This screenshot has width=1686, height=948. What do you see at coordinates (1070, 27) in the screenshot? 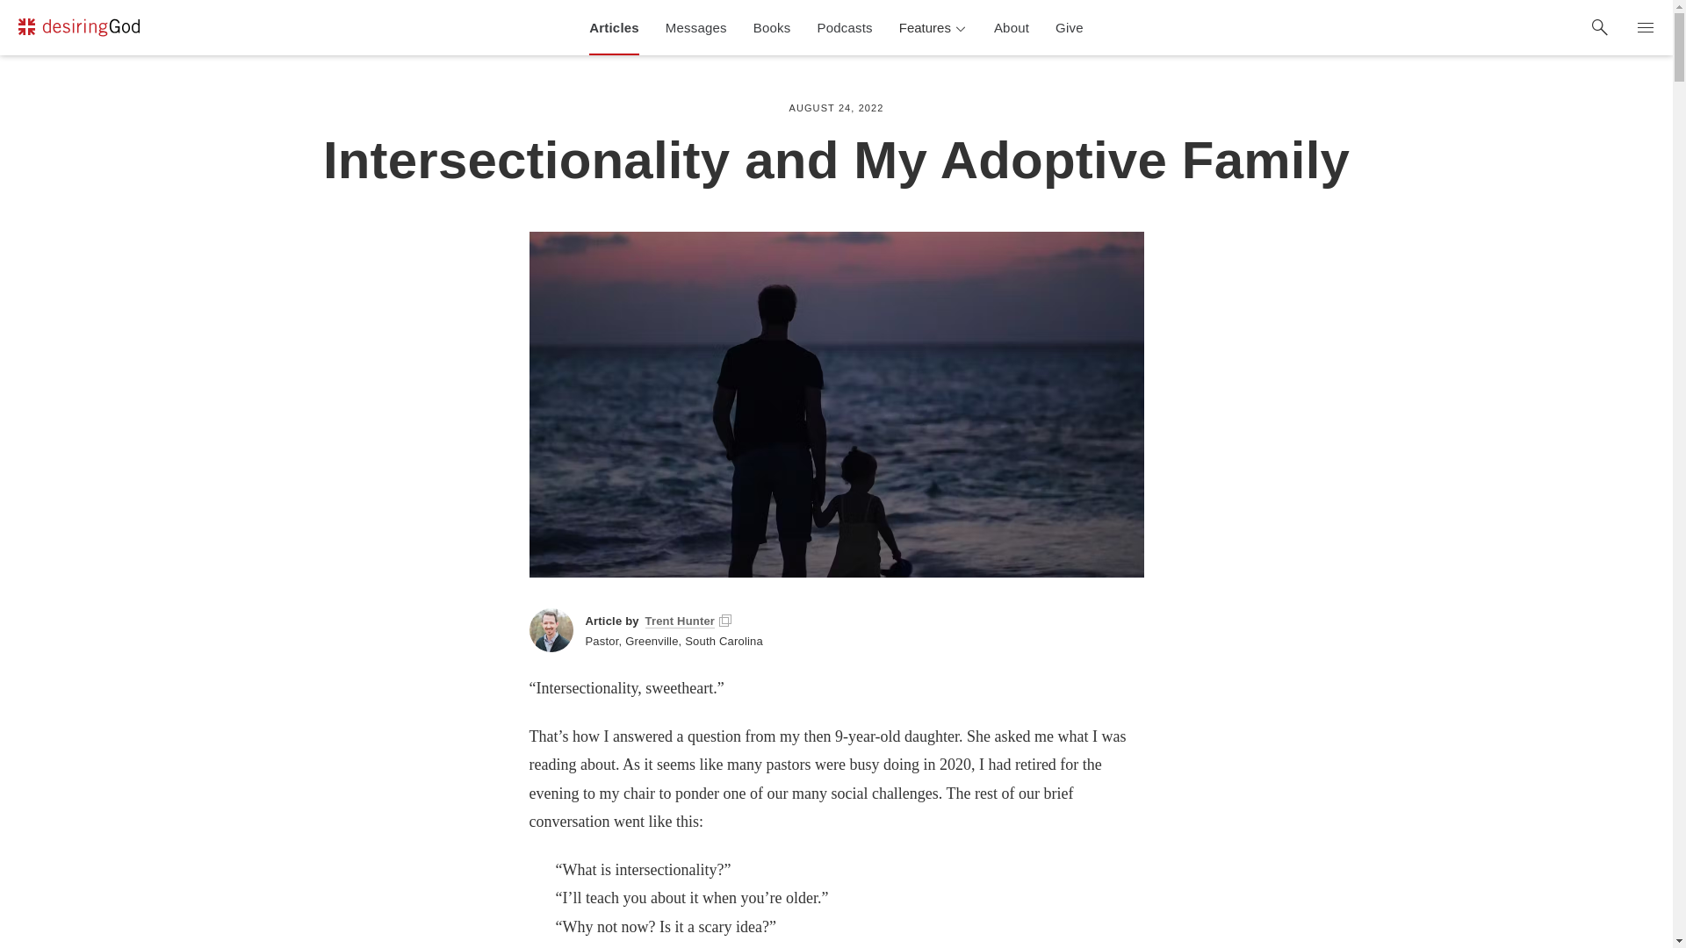
I see `Give` at bounding box center [1070, 27].